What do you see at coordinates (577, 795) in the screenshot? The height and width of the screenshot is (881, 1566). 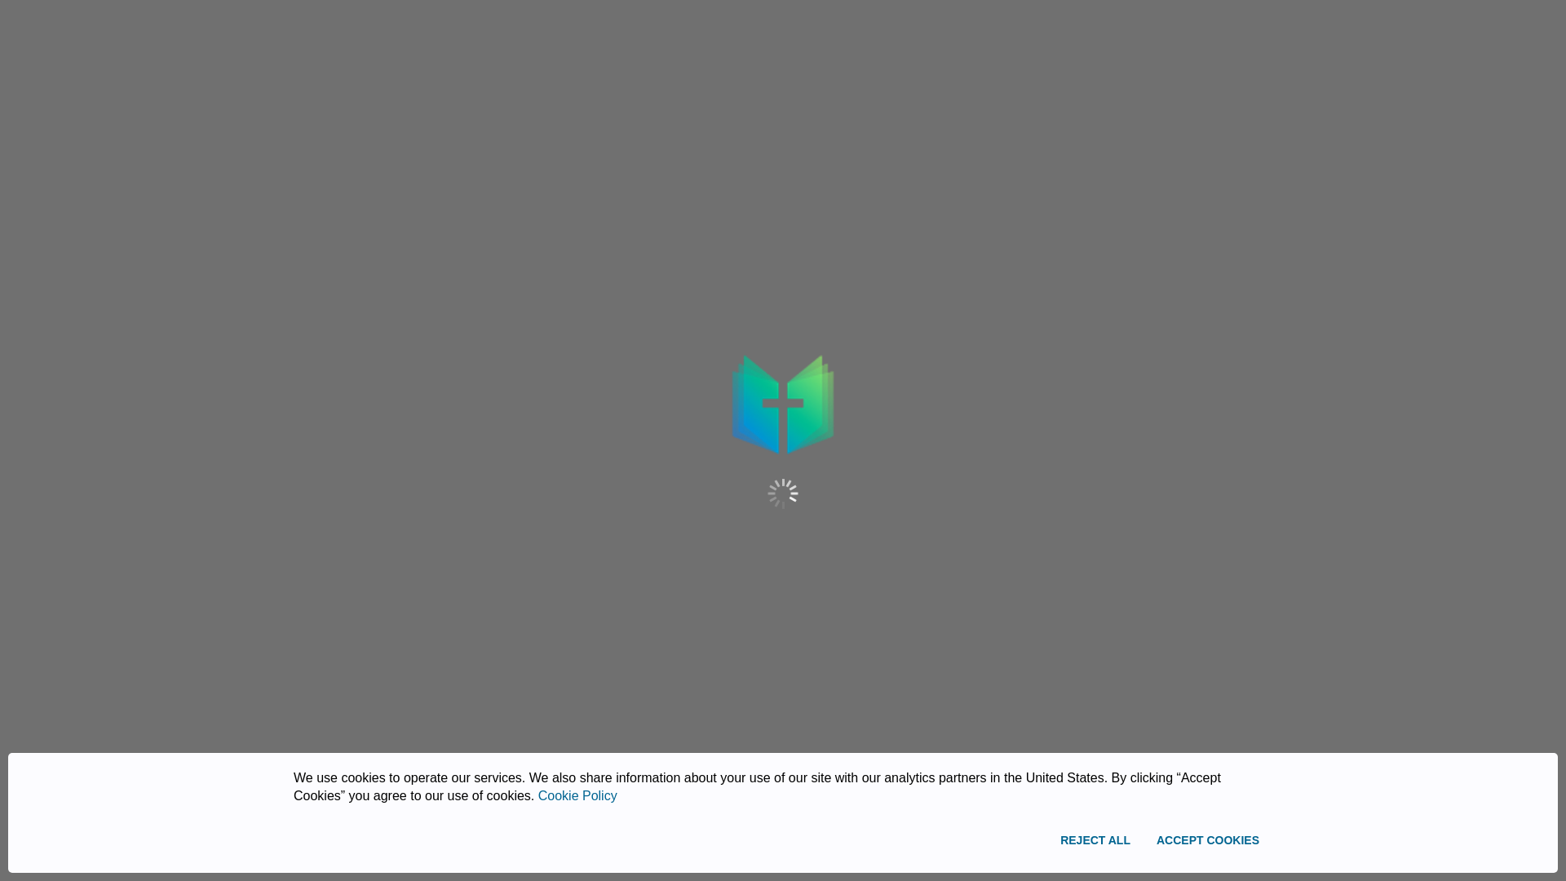 I see `Cookie Policy` at bounding box center [577, 795].